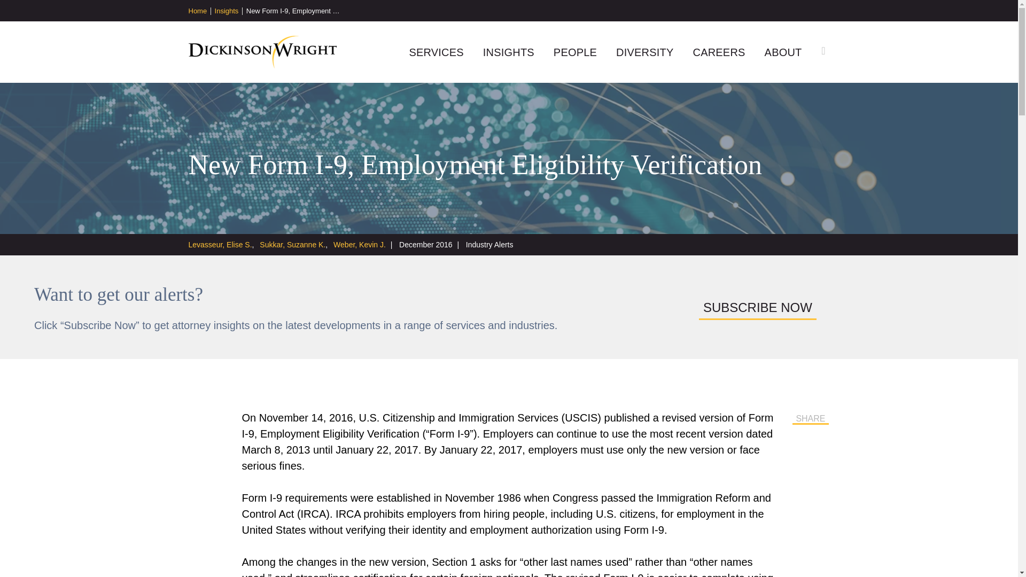 The height and width of the screenshot is (577, 1026). What do you see at coordinates (199, 11) in the screenshot?
I see `Home` at bounding box center [199, 11].